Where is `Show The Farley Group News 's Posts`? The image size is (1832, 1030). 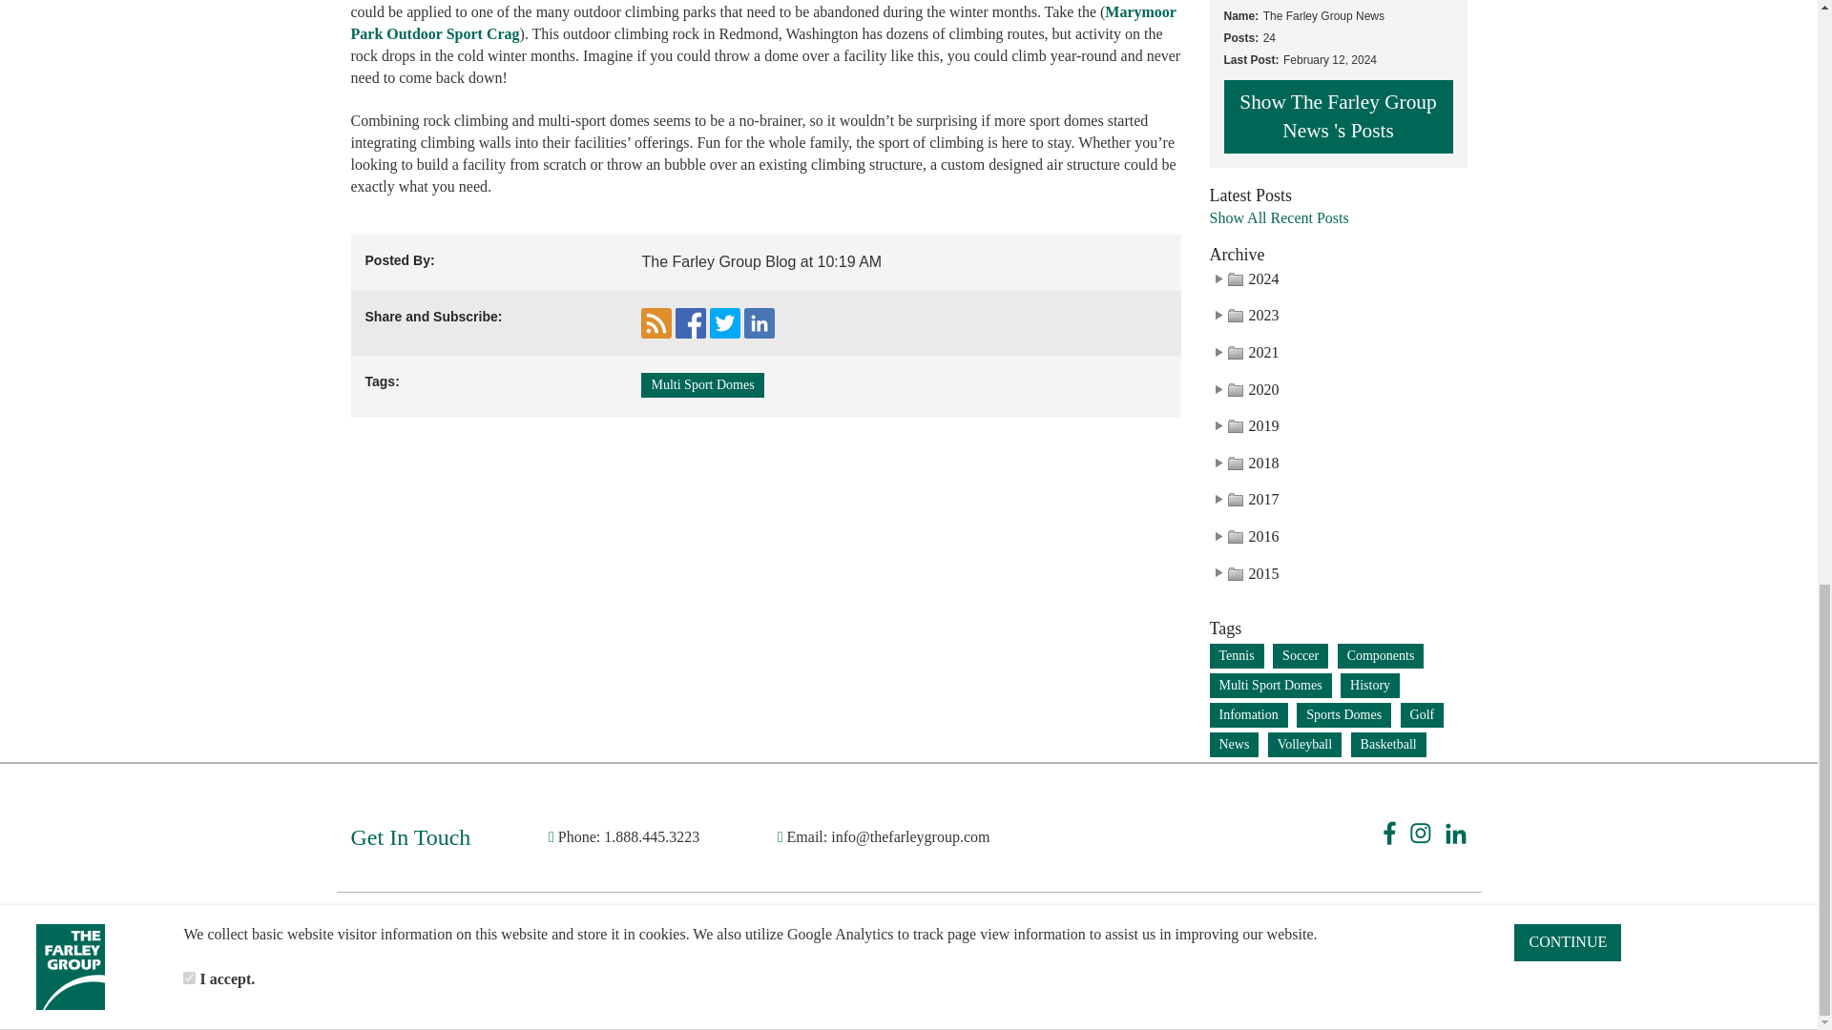 Show The Farley Group News 's Posts is located at coordinates (1338, 116).